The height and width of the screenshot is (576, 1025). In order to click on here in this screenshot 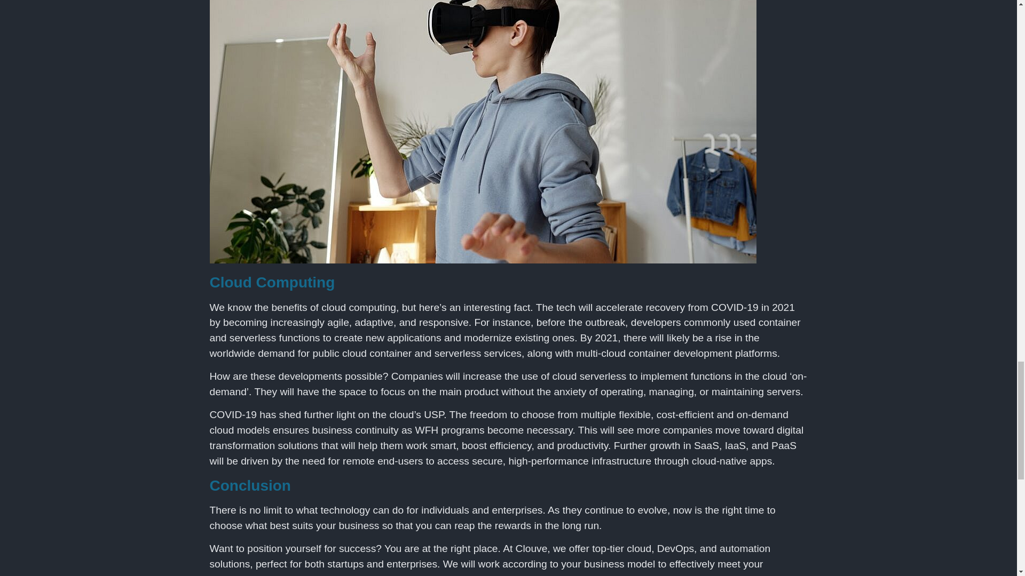, I will do `click(440, 575)`.